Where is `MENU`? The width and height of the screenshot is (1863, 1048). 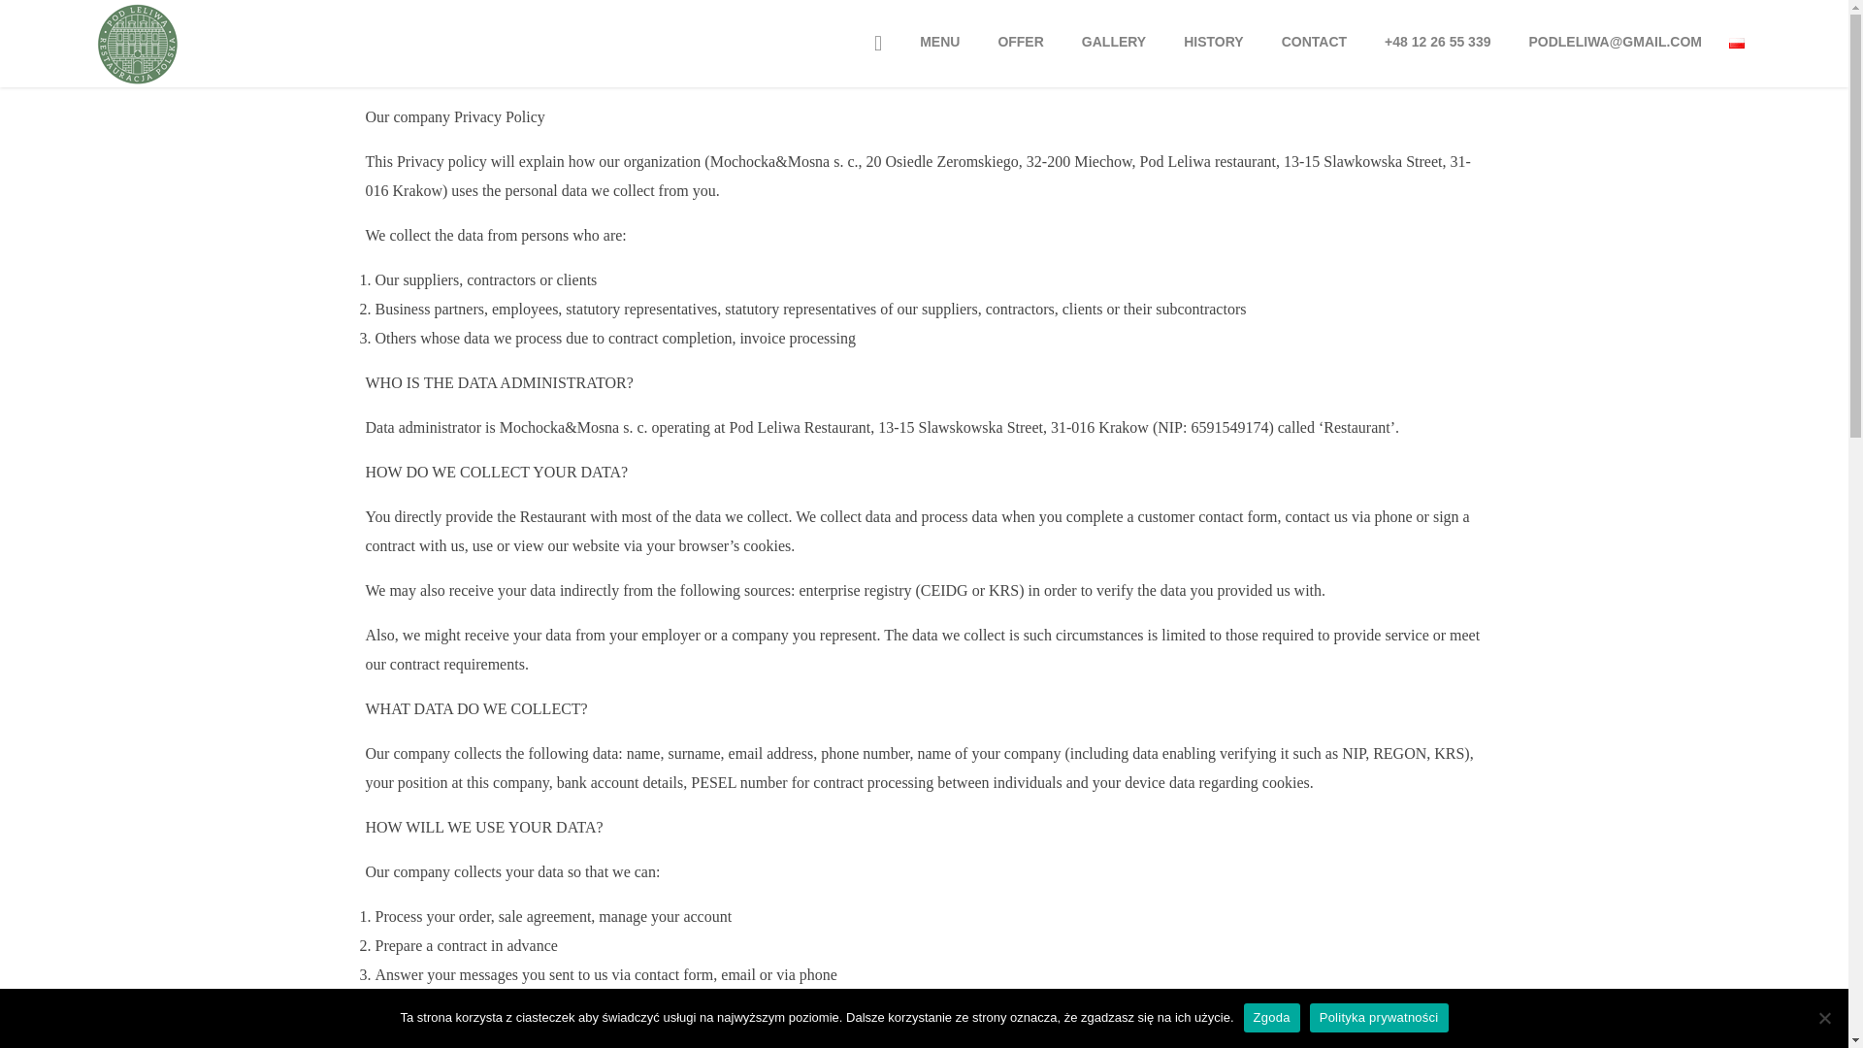
MENU is located at coordinates (939, 53).